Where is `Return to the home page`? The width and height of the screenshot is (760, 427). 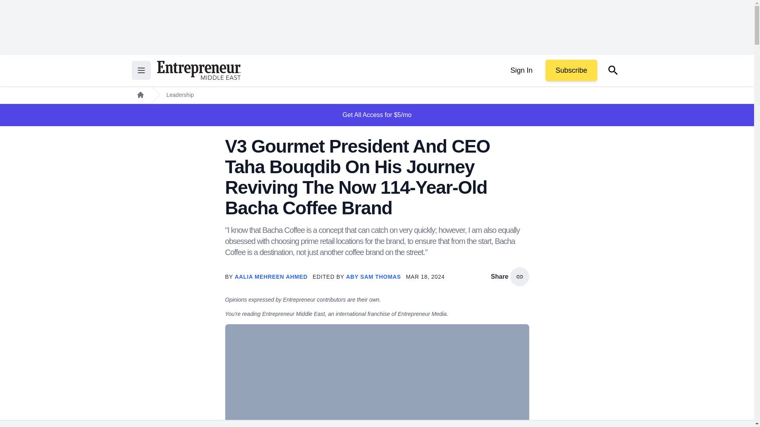
Return to the home page is located at coordinates (199, 70).